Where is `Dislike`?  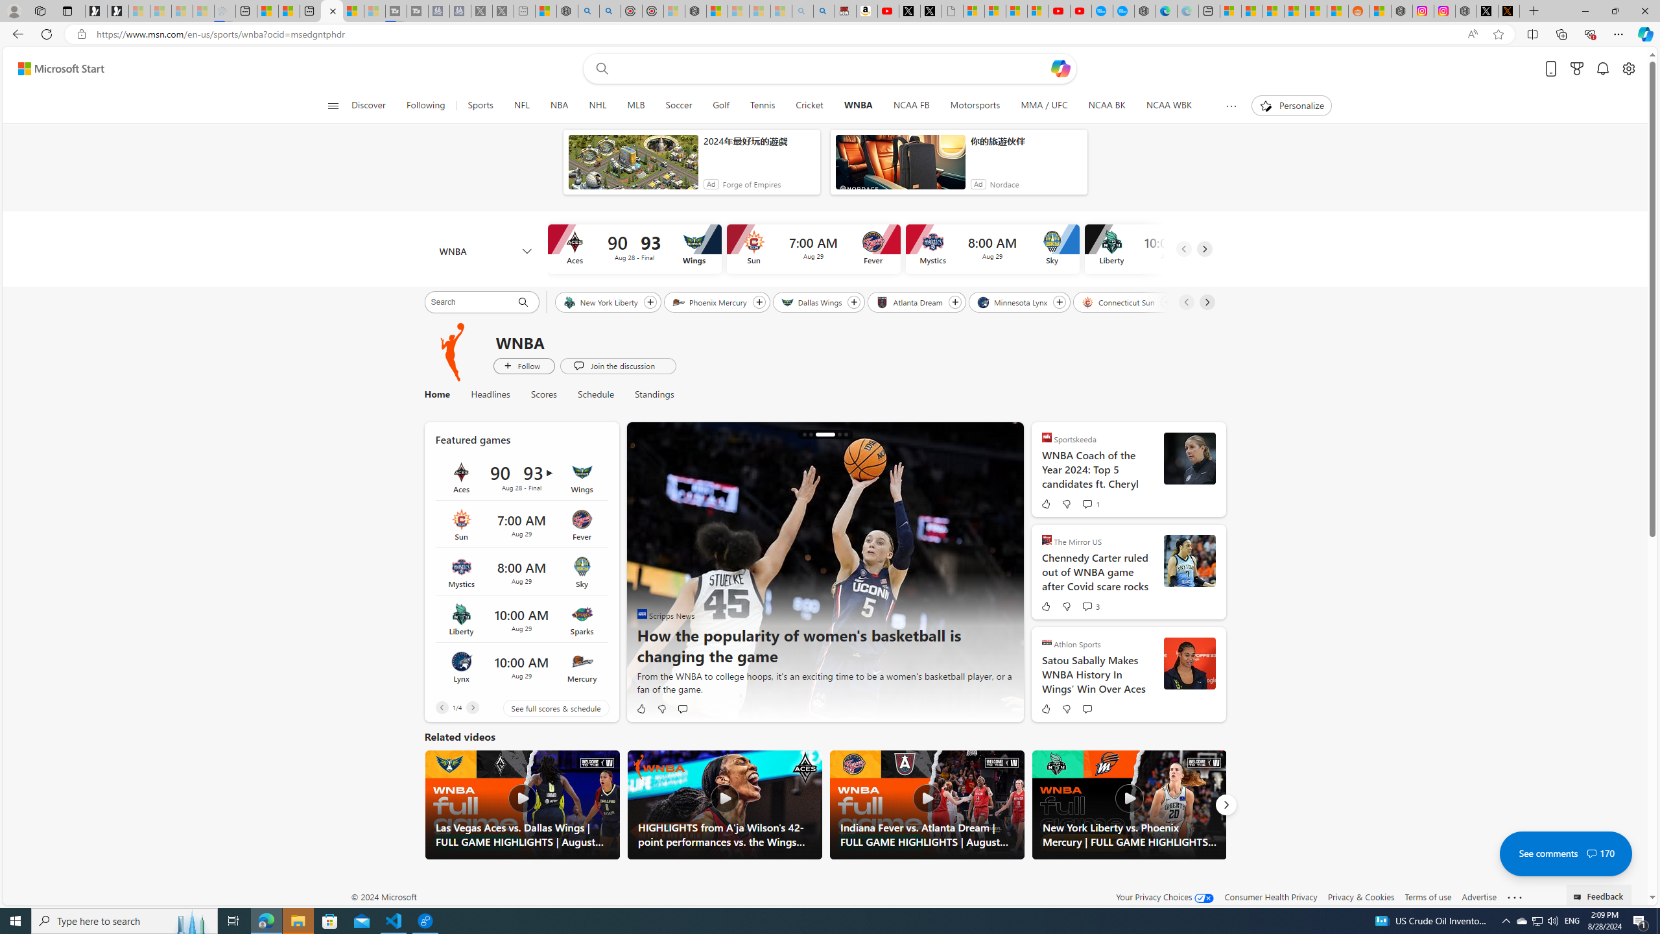
Dislike is located at coordinates (1066, 708).